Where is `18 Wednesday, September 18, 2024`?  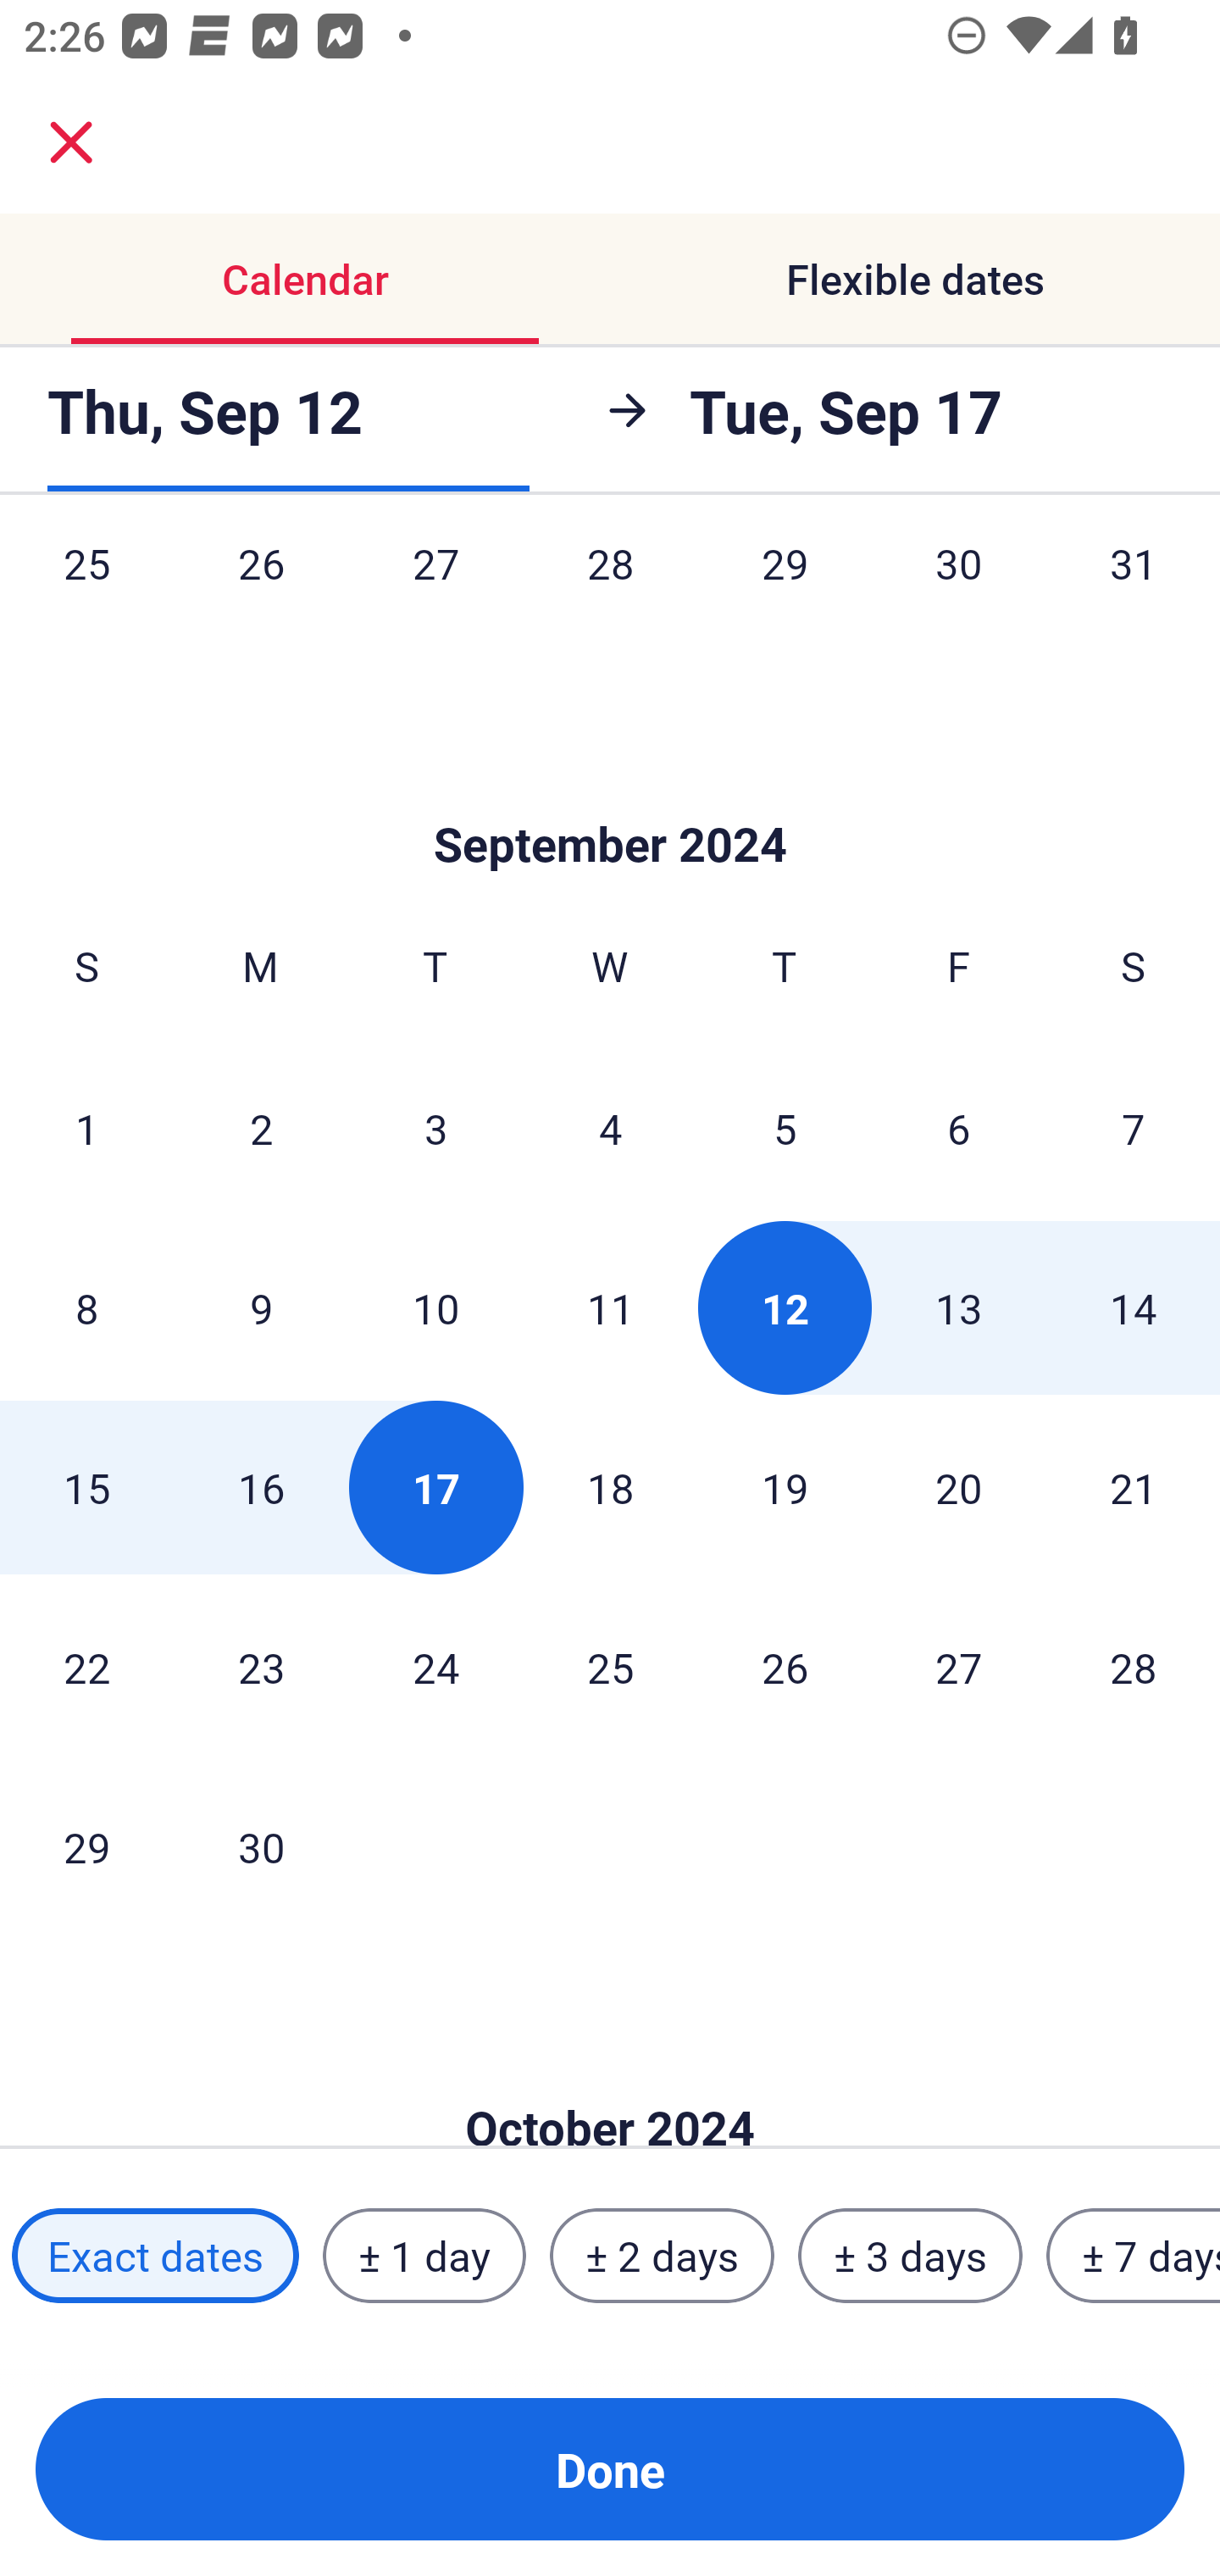
18 Wednesday, September 18, 2024 is located at coordinates (610, 1487).